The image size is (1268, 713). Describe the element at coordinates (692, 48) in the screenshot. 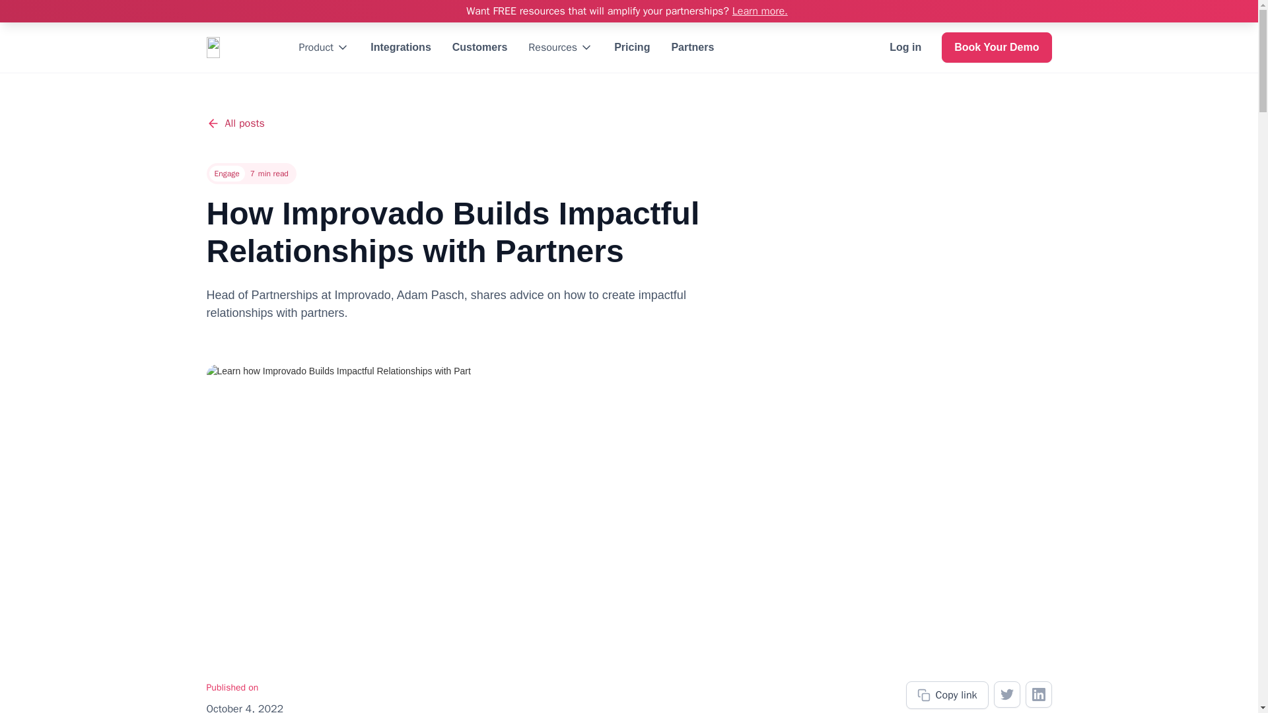

I see `Partners` at that location.